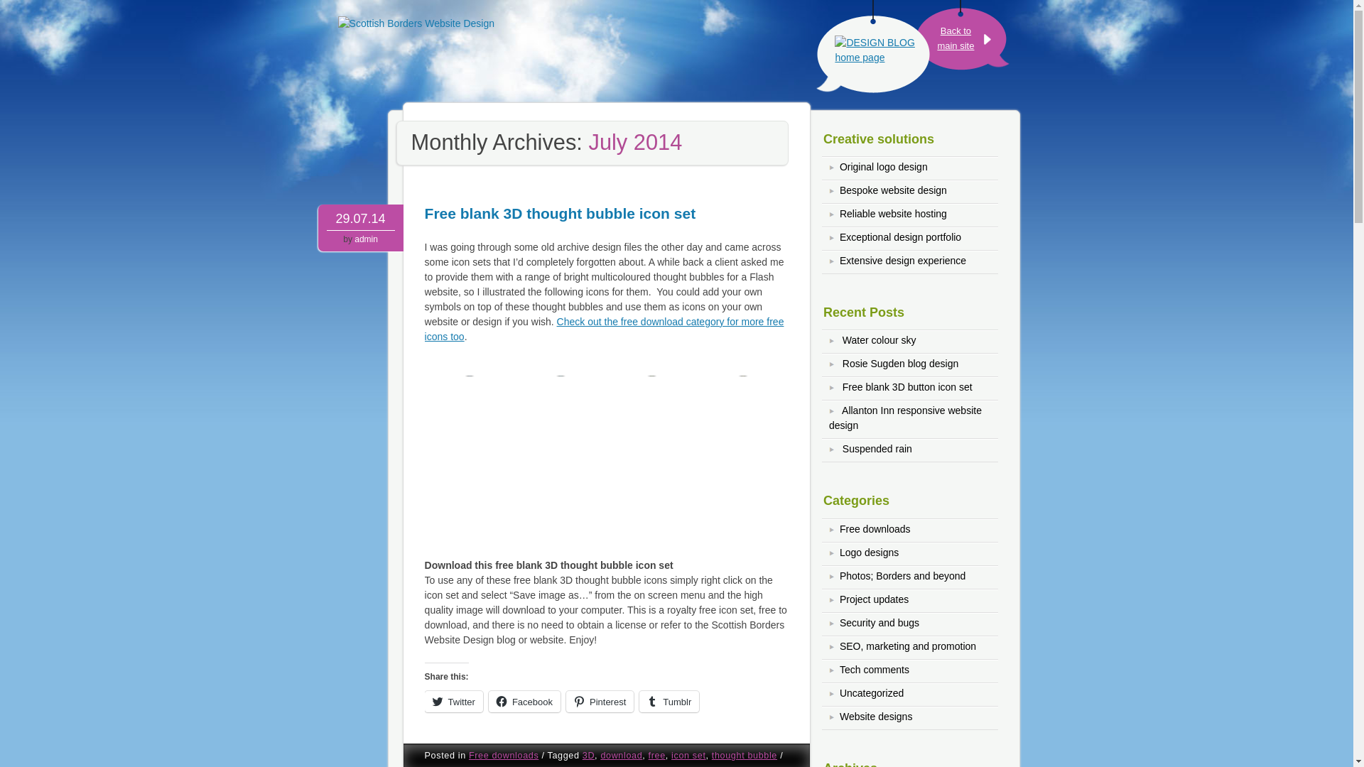 This screenshot has height=767, width=1364. Describe the element at coordinates (366, 239) in the screenshot. I see `admin` at that location.